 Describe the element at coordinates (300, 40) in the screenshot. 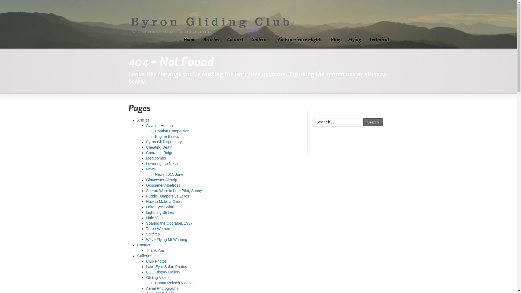

I see `Air Experience Flights` at that location.